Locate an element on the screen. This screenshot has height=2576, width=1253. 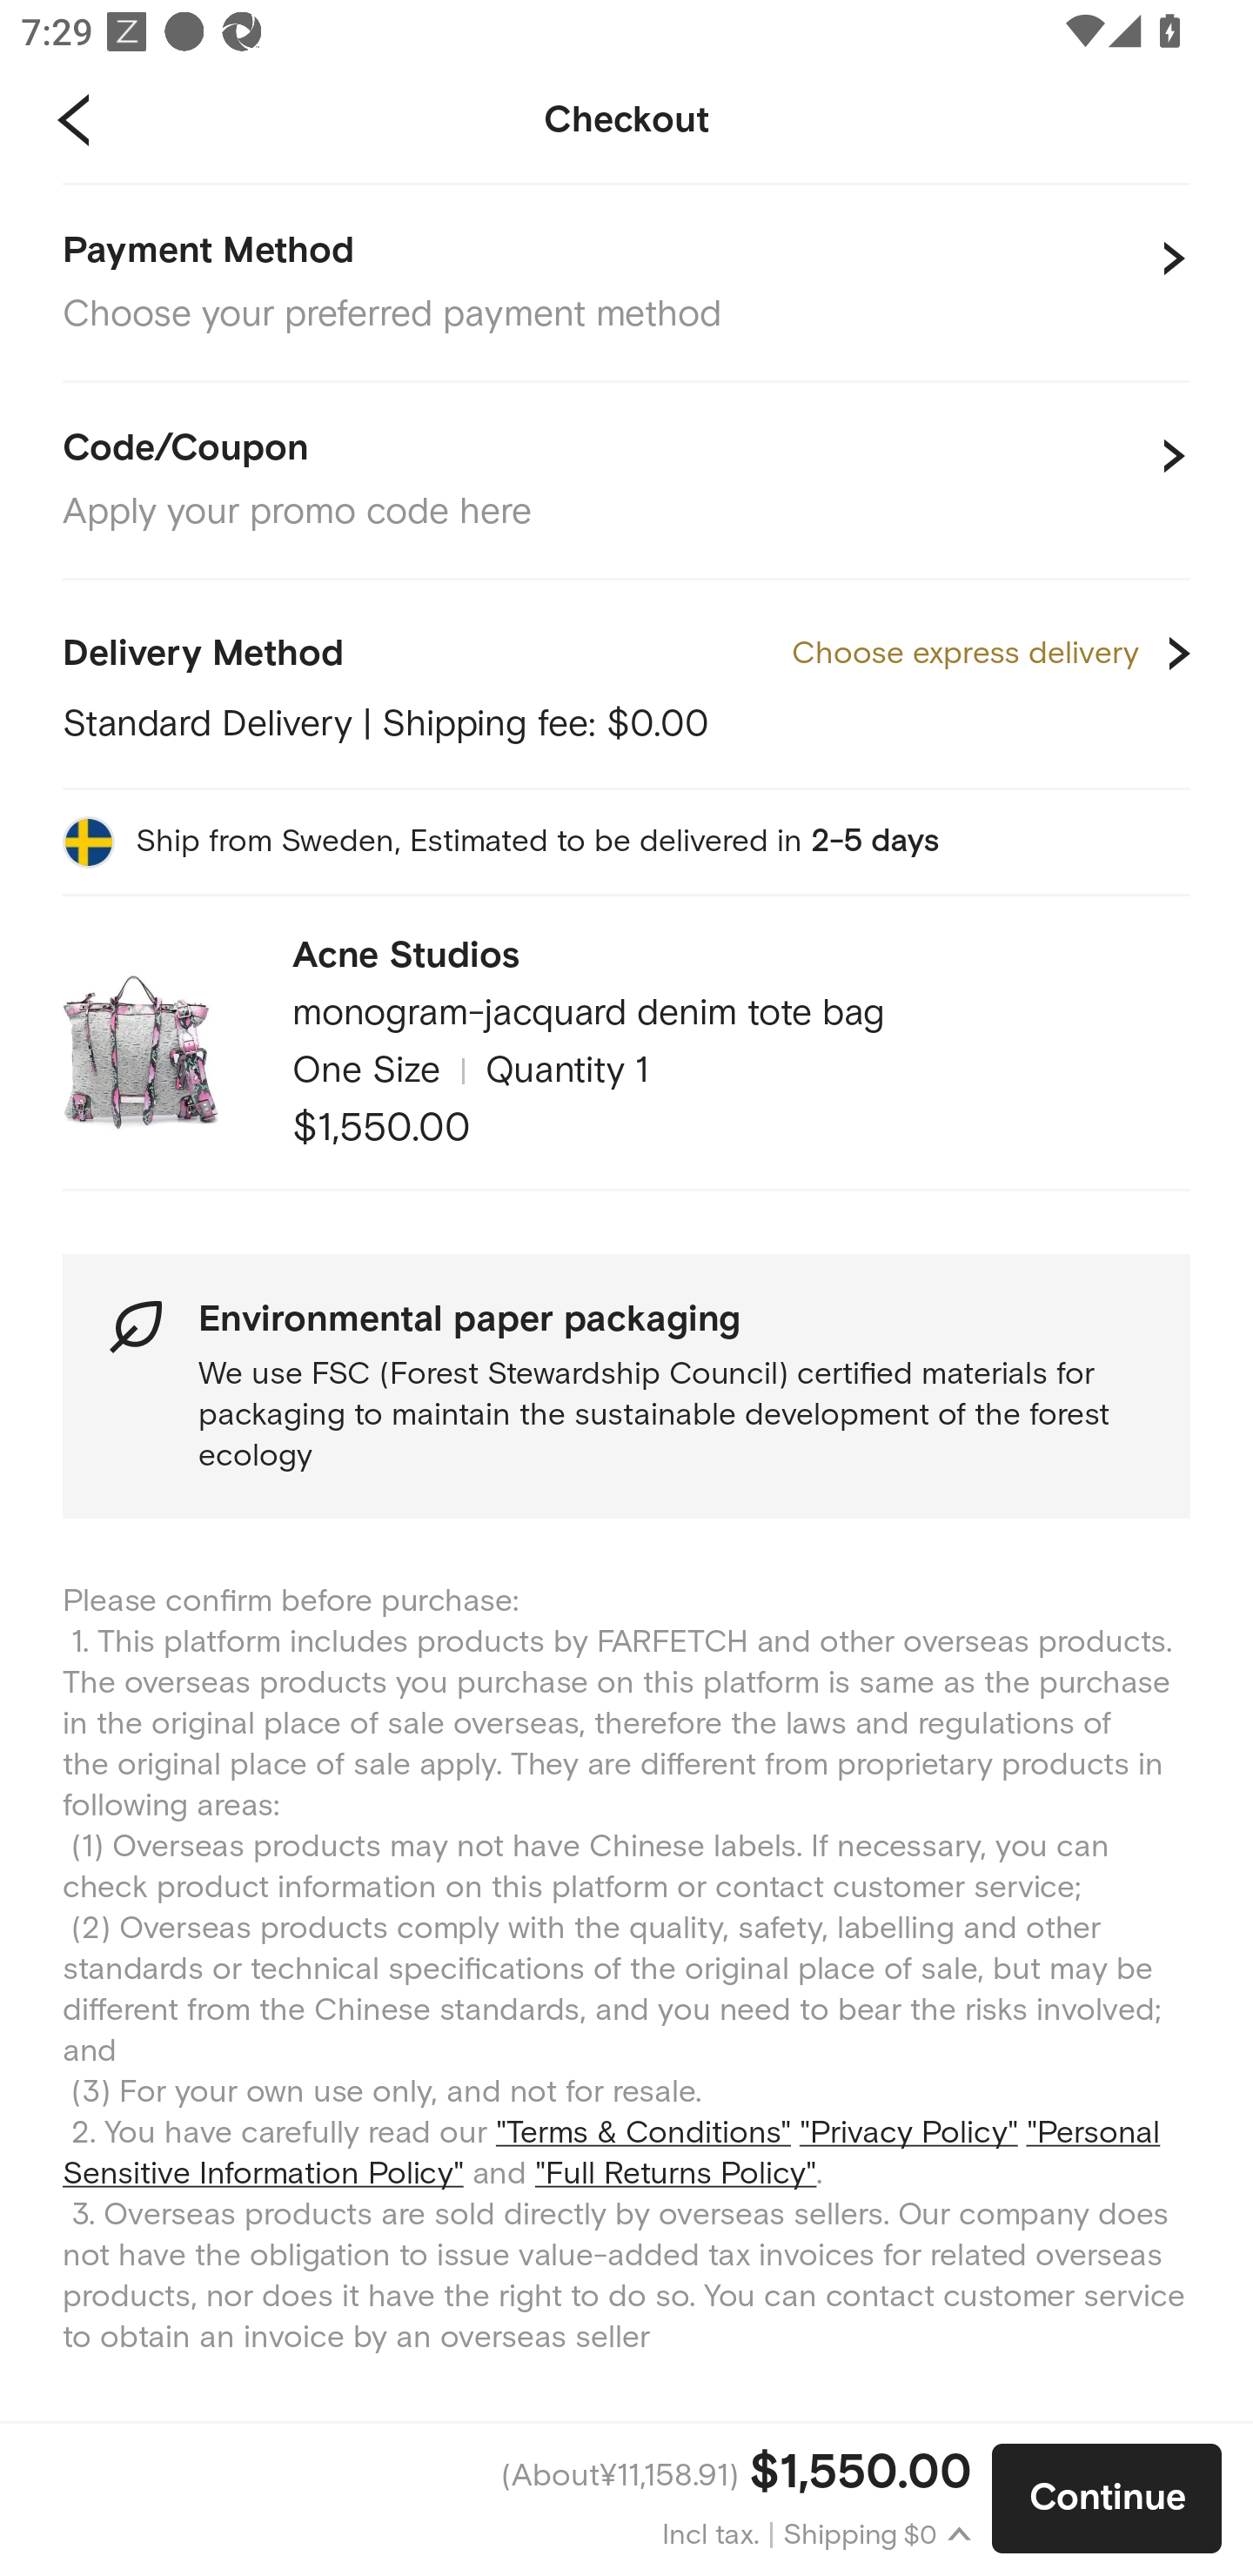
Code/Coupon Apply your promo code here is located at coordinates (626, 482).